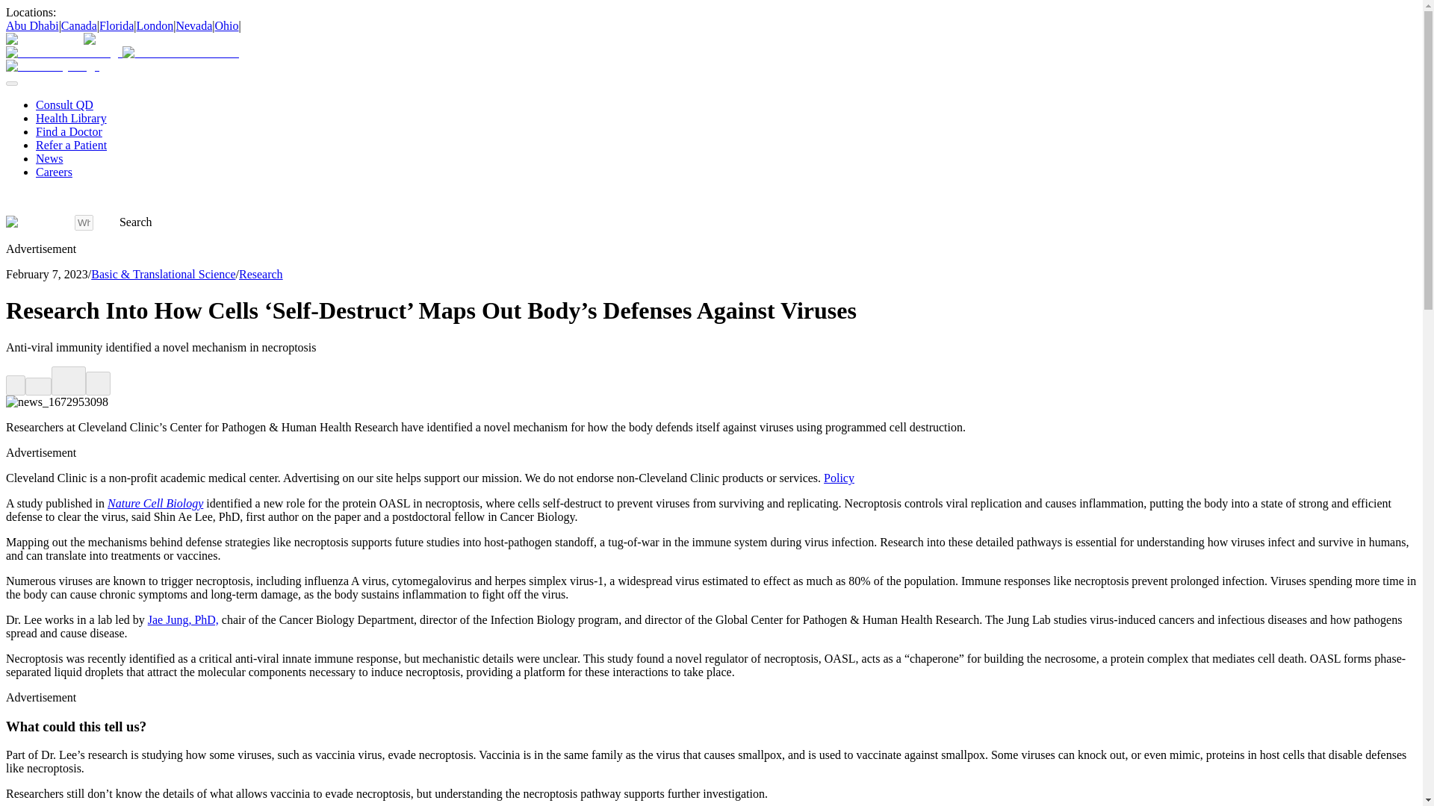 Image resolution: width=1434 pixels, height=806 pixels. What do you see at coordinates (155, 25) in the screenshot?
I see `London` at bounding box center [155, 25].